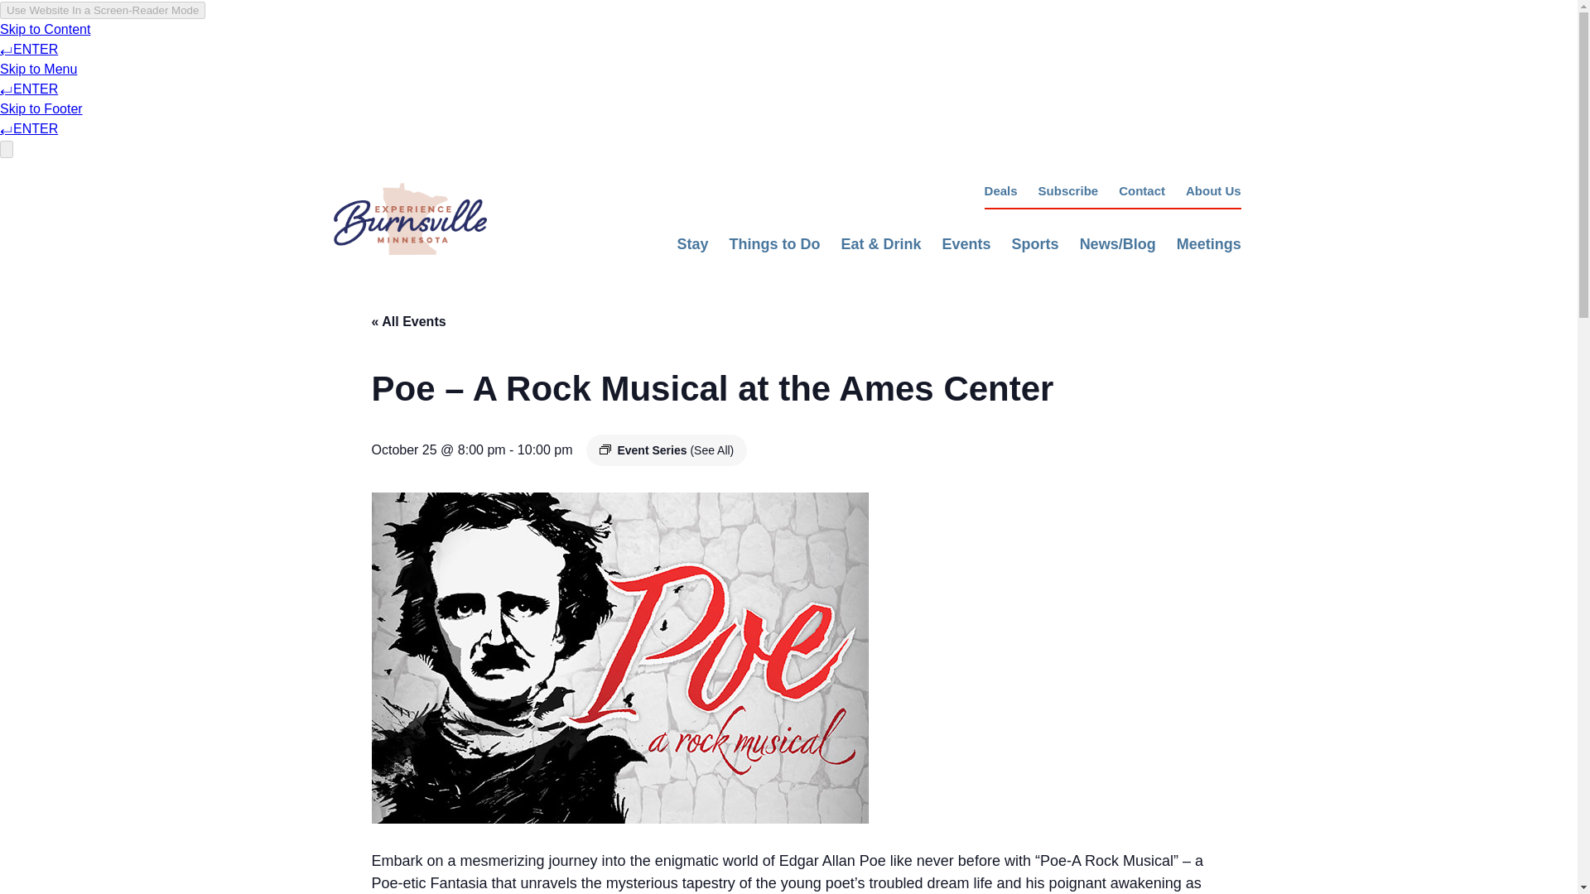  What do you see at coordinates (1209, 243) in the screenshot?
I see `Meetings` at bounding box center [1209, 243].